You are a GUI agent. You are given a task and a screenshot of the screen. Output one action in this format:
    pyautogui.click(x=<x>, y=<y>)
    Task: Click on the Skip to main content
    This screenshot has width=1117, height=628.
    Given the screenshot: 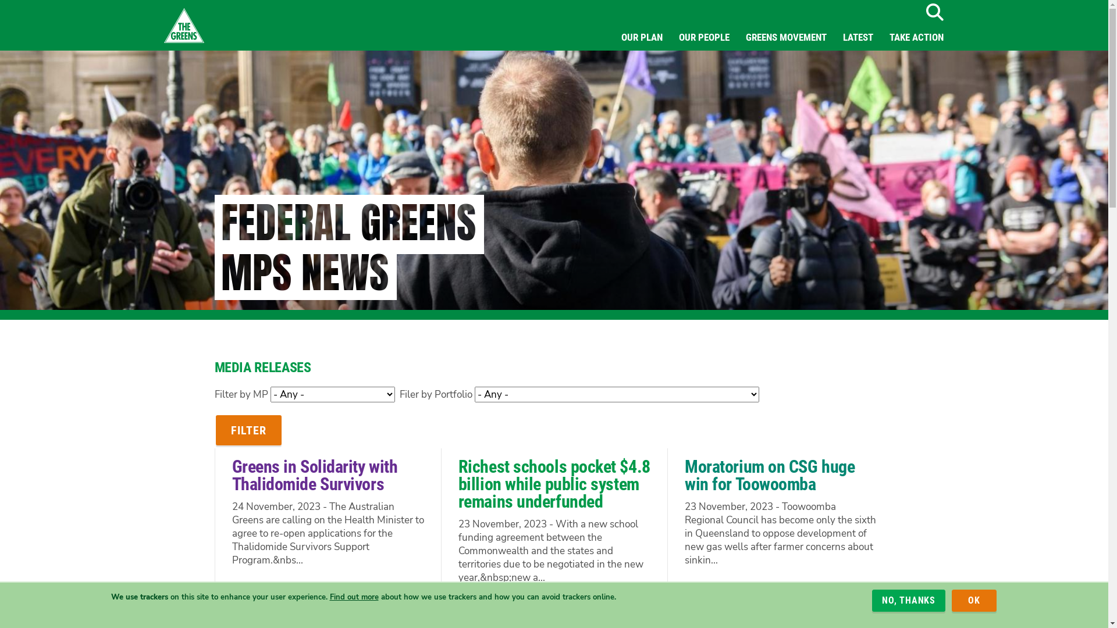 What is the action you would take?
    pyautogui.click(x=0, y=0)
    